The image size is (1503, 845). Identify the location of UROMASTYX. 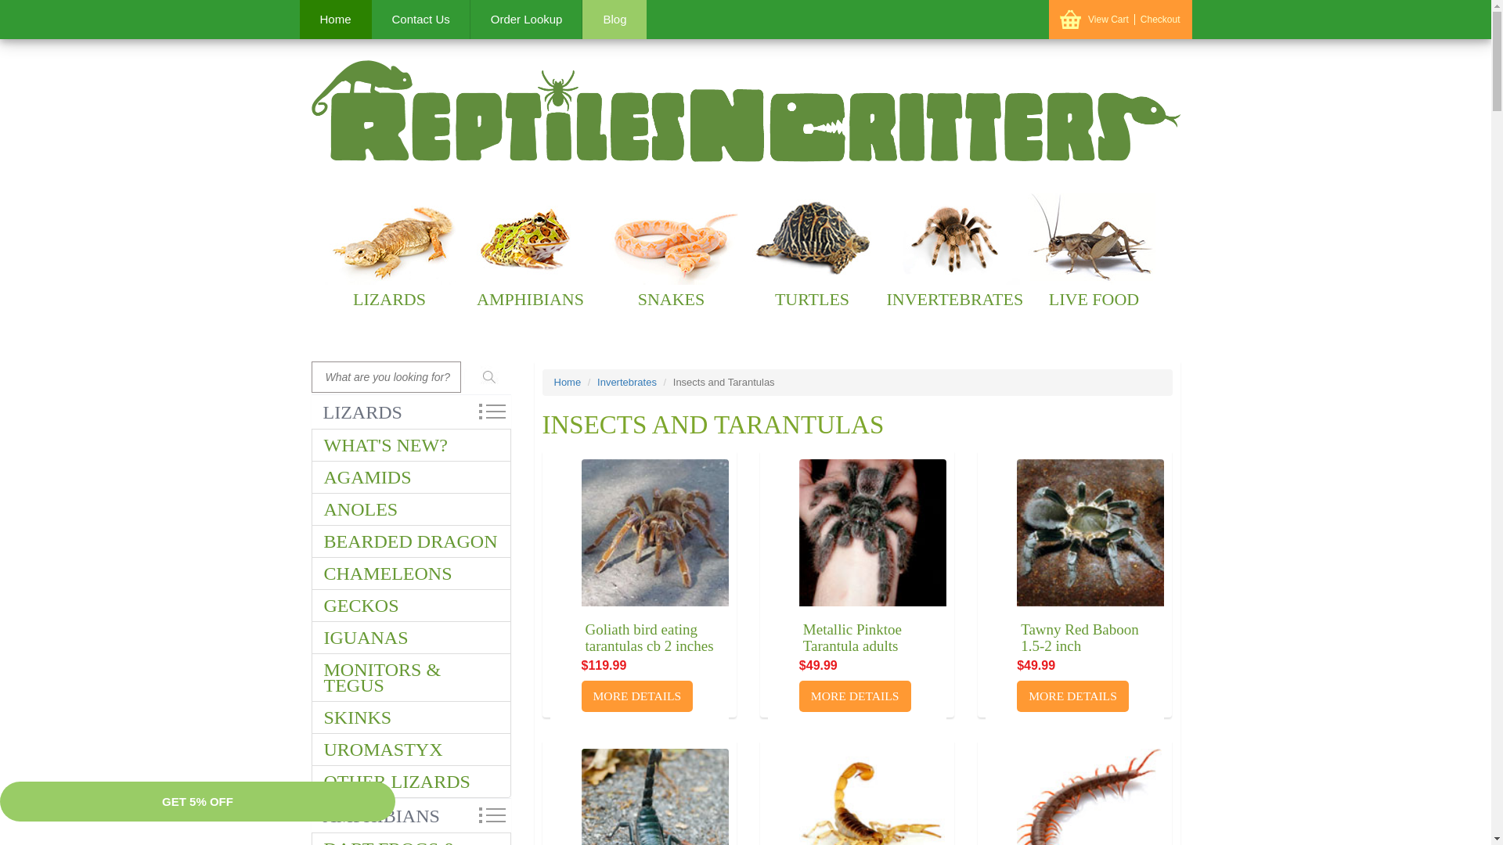
(410, 750).